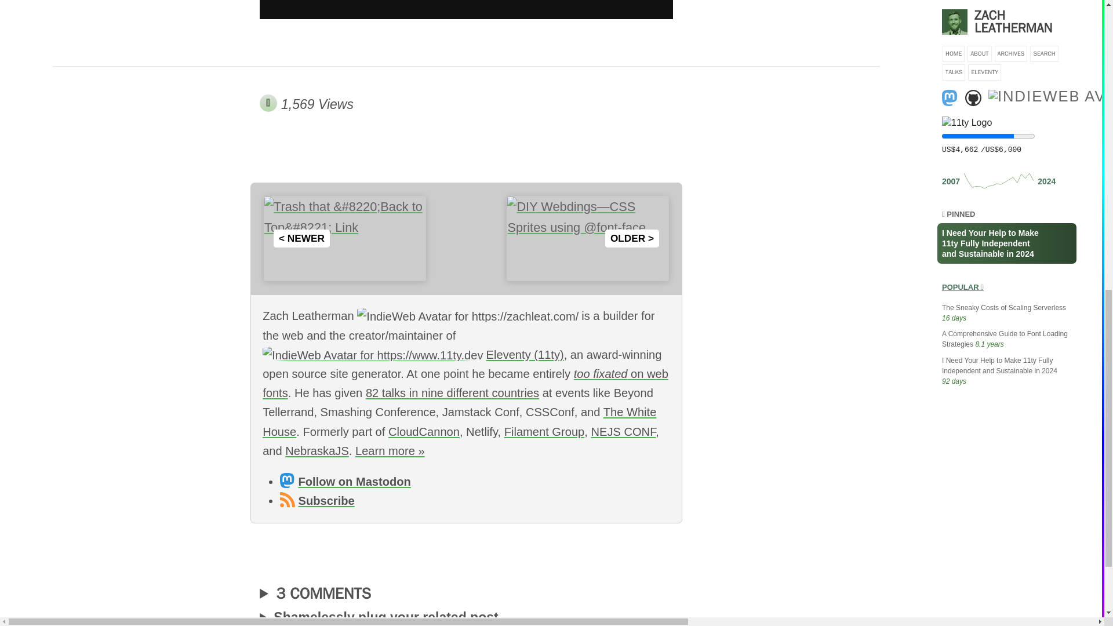 This screenshot has width=1113, height=626. Describe the element at coordinates (459, 421) in the screenshot. I see `The White House` at that location.